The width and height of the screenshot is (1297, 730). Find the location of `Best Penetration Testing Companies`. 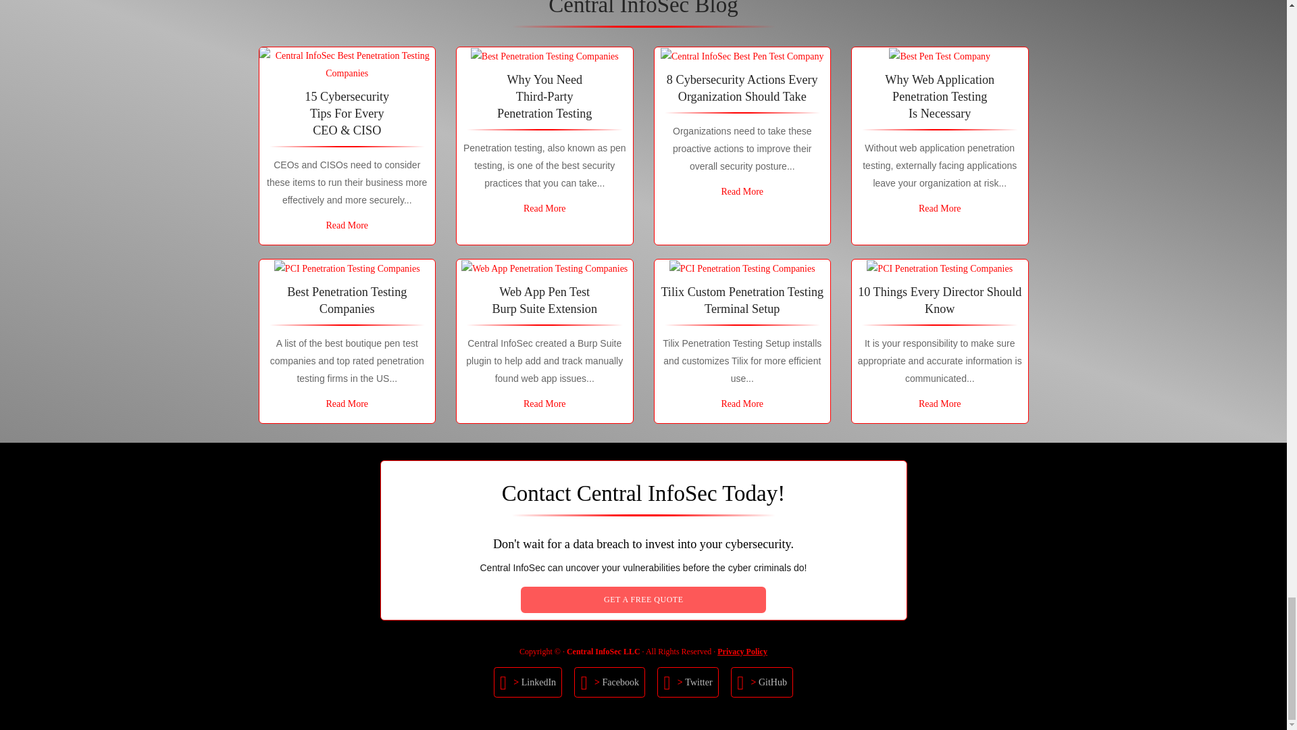

Best Penetration Testing Companies is located at coordinates (544, 57).